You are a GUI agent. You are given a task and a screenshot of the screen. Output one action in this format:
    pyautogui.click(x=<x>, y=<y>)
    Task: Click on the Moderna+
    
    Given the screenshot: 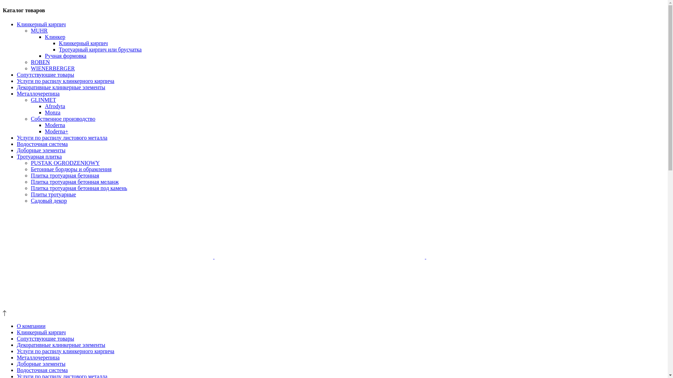 What is the action you would take?
    pyautogui.click(x=57, y=132)
    